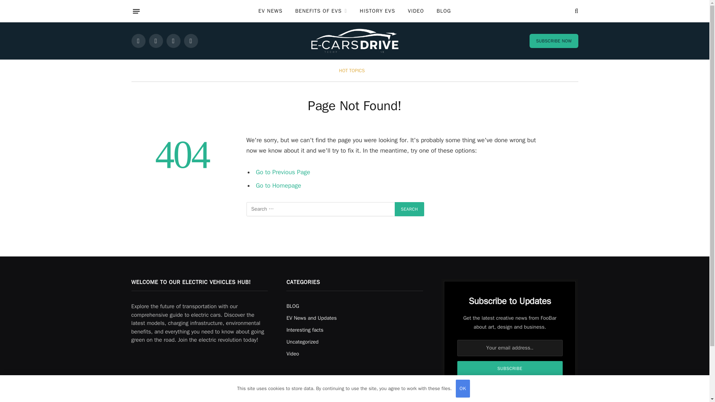 The width and height of the screenshot is (715, 402). What do you see at coordinates (553, 41) in the screenshot?
I see `SUBSCRIBE NOW` at bounding box center [553, 41].